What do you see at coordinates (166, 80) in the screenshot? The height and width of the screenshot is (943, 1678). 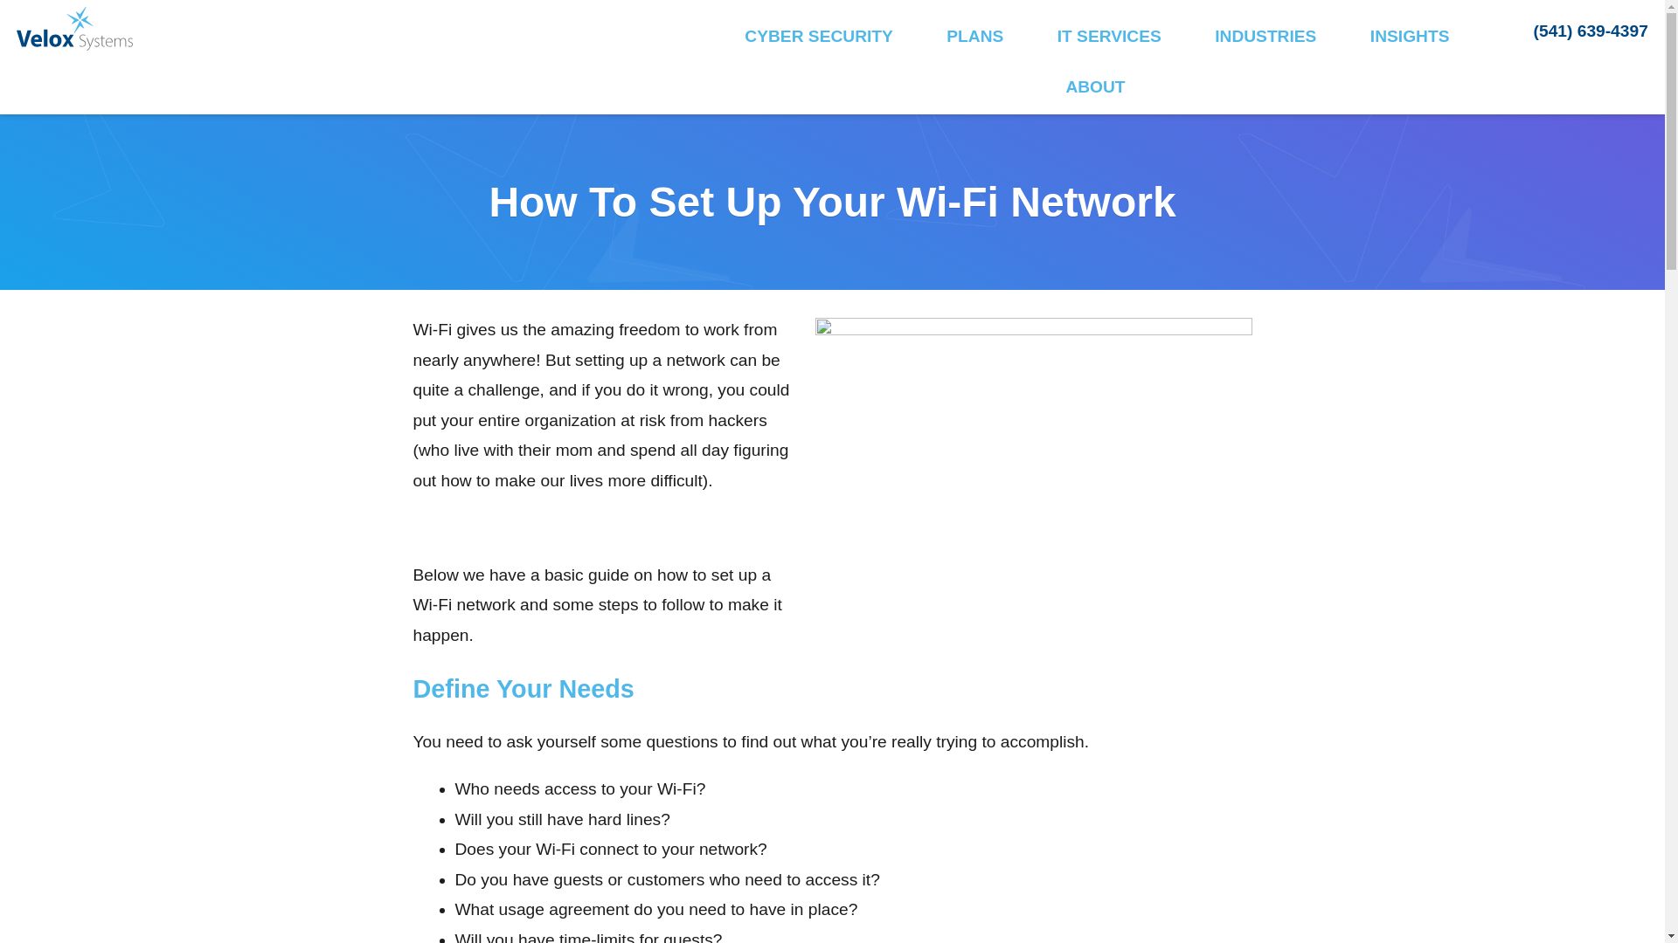 I see `Velox Systems` at bounding box center [166, 80].